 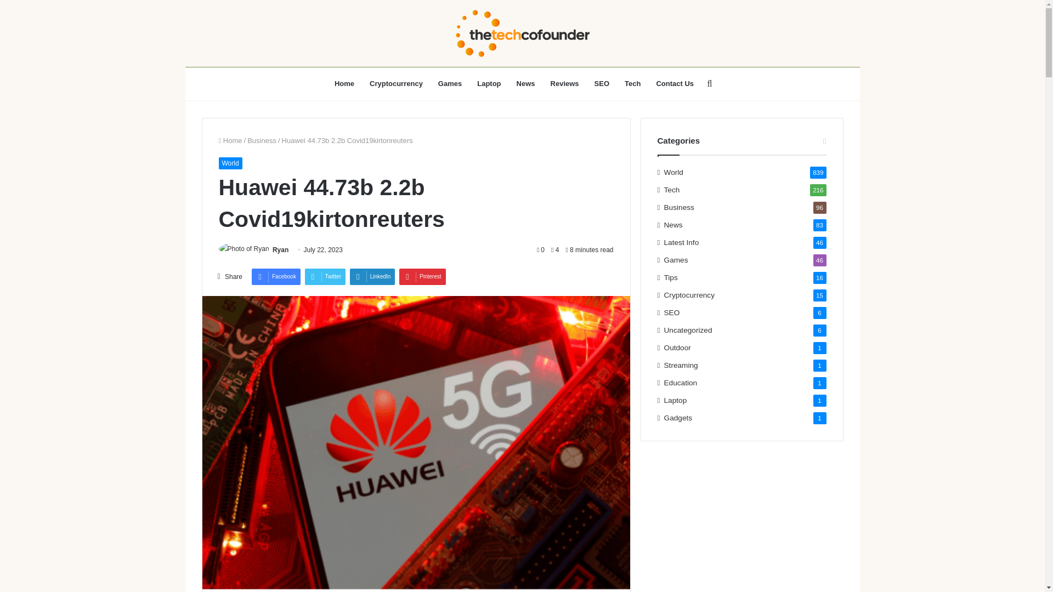 I want to click on Cryptocurrency, so click(x=396, y=83).